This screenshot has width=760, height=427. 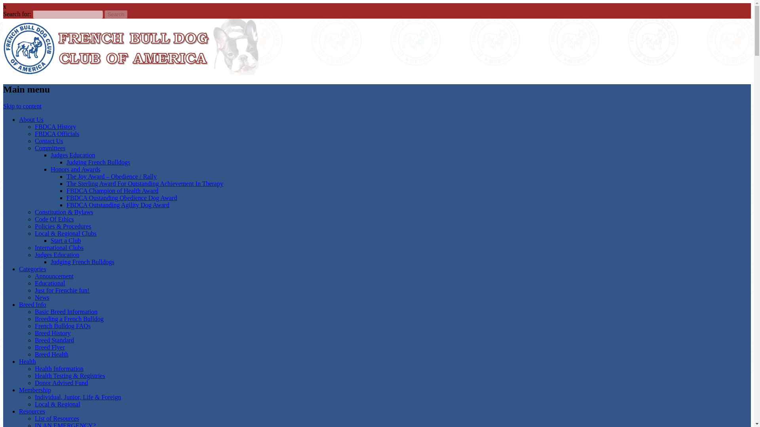 What do you see at coordinates (69, 319) in the screenshot?
I see `Breeding a French Bulldog` at bounding box center [69, 319].